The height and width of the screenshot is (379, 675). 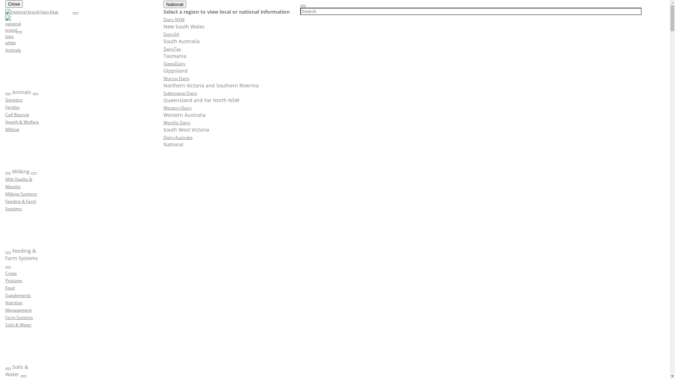 What do you see at coordinates (172, 34) in the screenshot?
I see `DairySA` at bounding box center [172, 34].